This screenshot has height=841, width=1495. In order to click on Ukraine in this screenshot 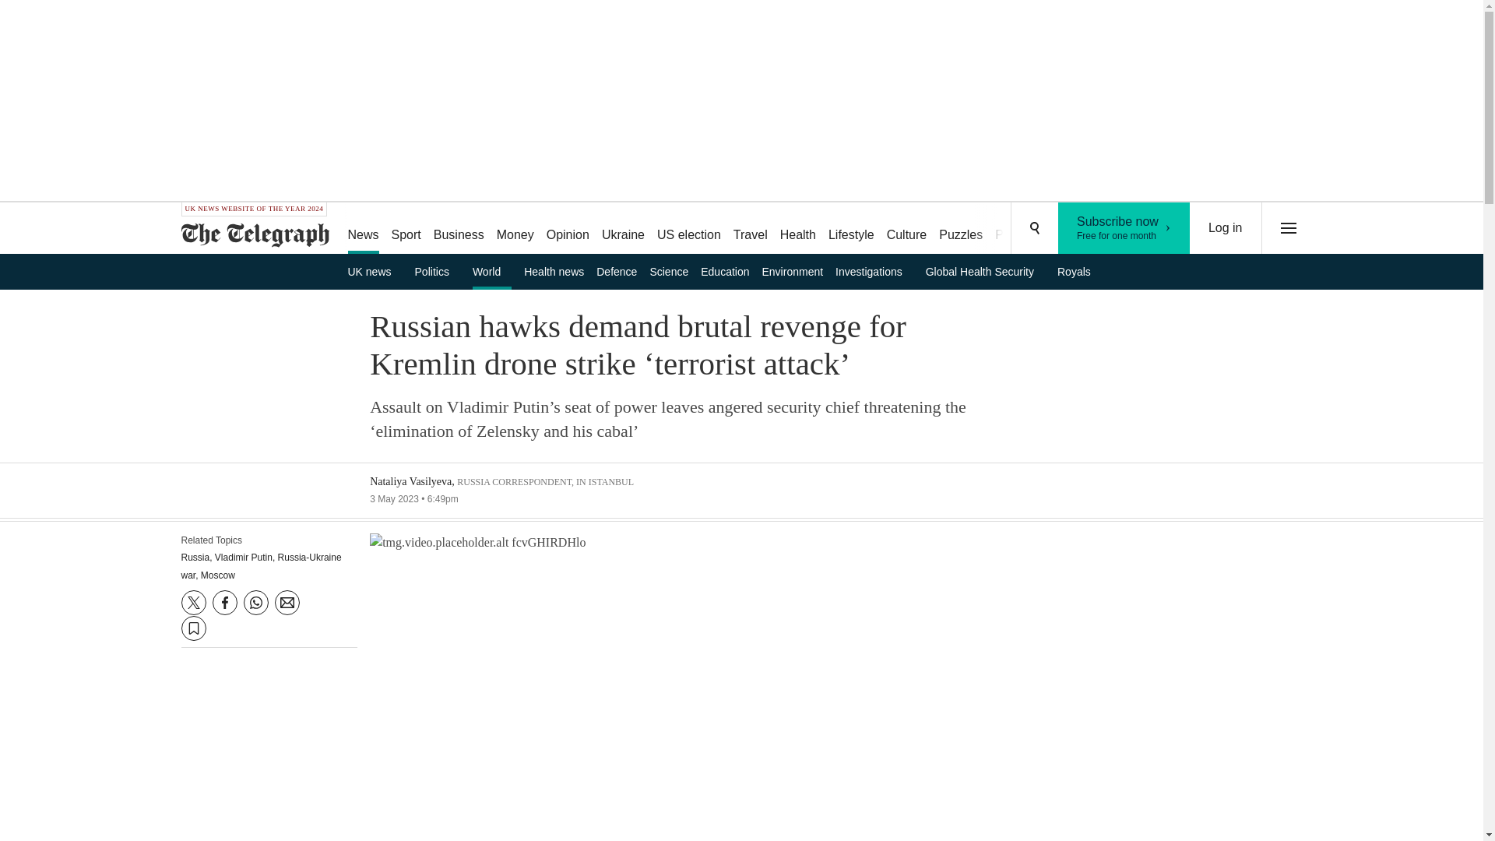, I will do `click(1124, 228)`.